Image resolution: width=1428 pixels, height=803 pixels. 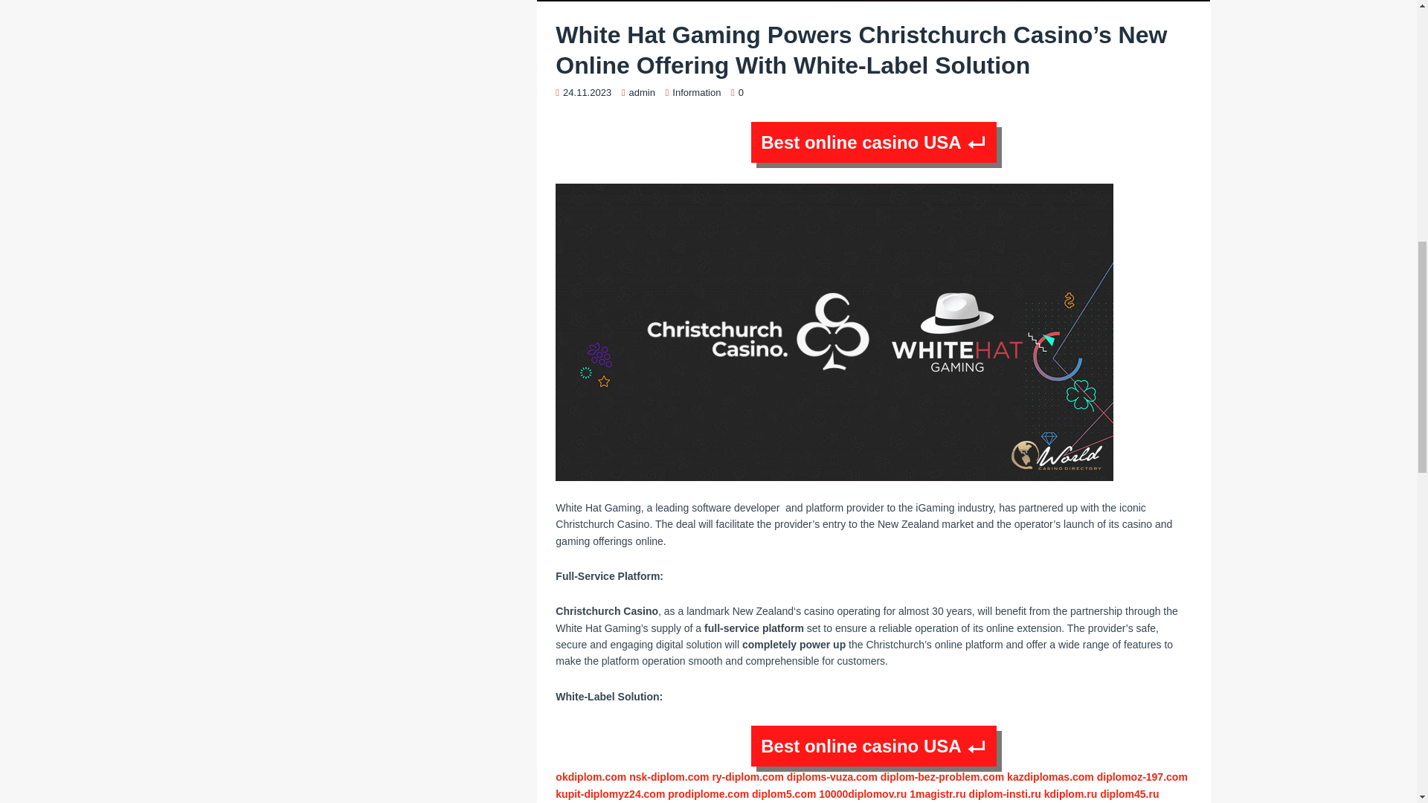 I want to click on ry-diplom.com, so click(x=747, y=776).